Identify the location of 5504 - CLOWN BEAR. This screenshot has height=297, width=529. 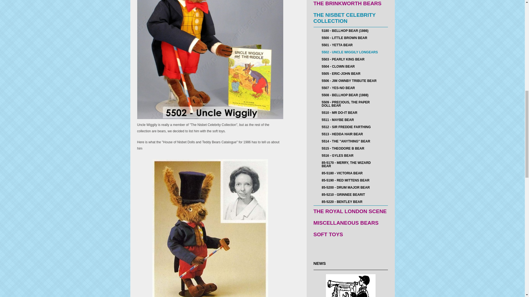
(350, 66).